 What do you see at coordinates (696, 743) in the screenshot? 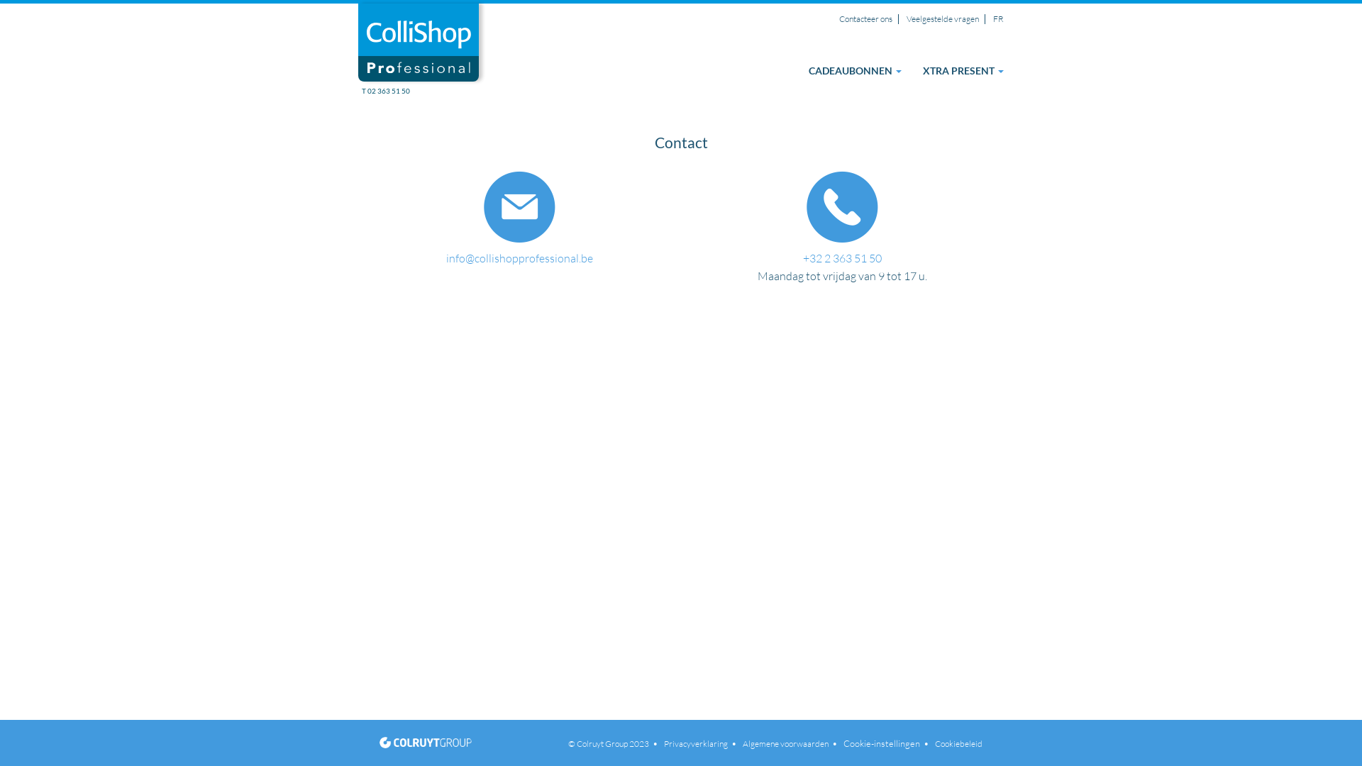
I see `Privacyverklaring` at bounding box center [696, 743].